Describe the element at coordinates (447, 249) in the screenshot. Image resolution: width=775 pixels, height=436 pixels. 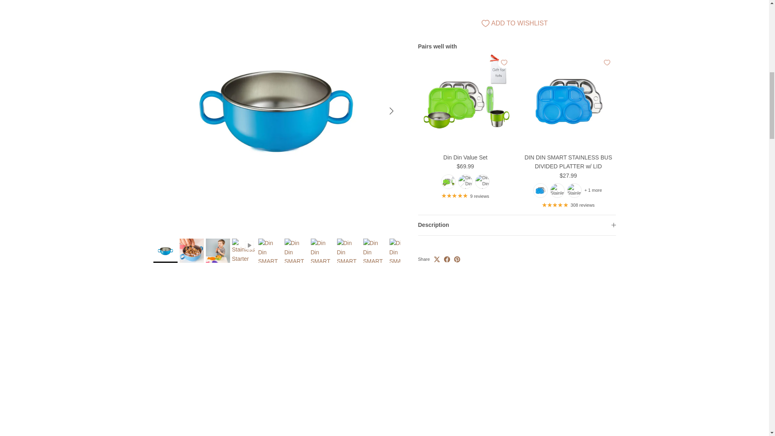
I see `Share on Facebook` at that location.